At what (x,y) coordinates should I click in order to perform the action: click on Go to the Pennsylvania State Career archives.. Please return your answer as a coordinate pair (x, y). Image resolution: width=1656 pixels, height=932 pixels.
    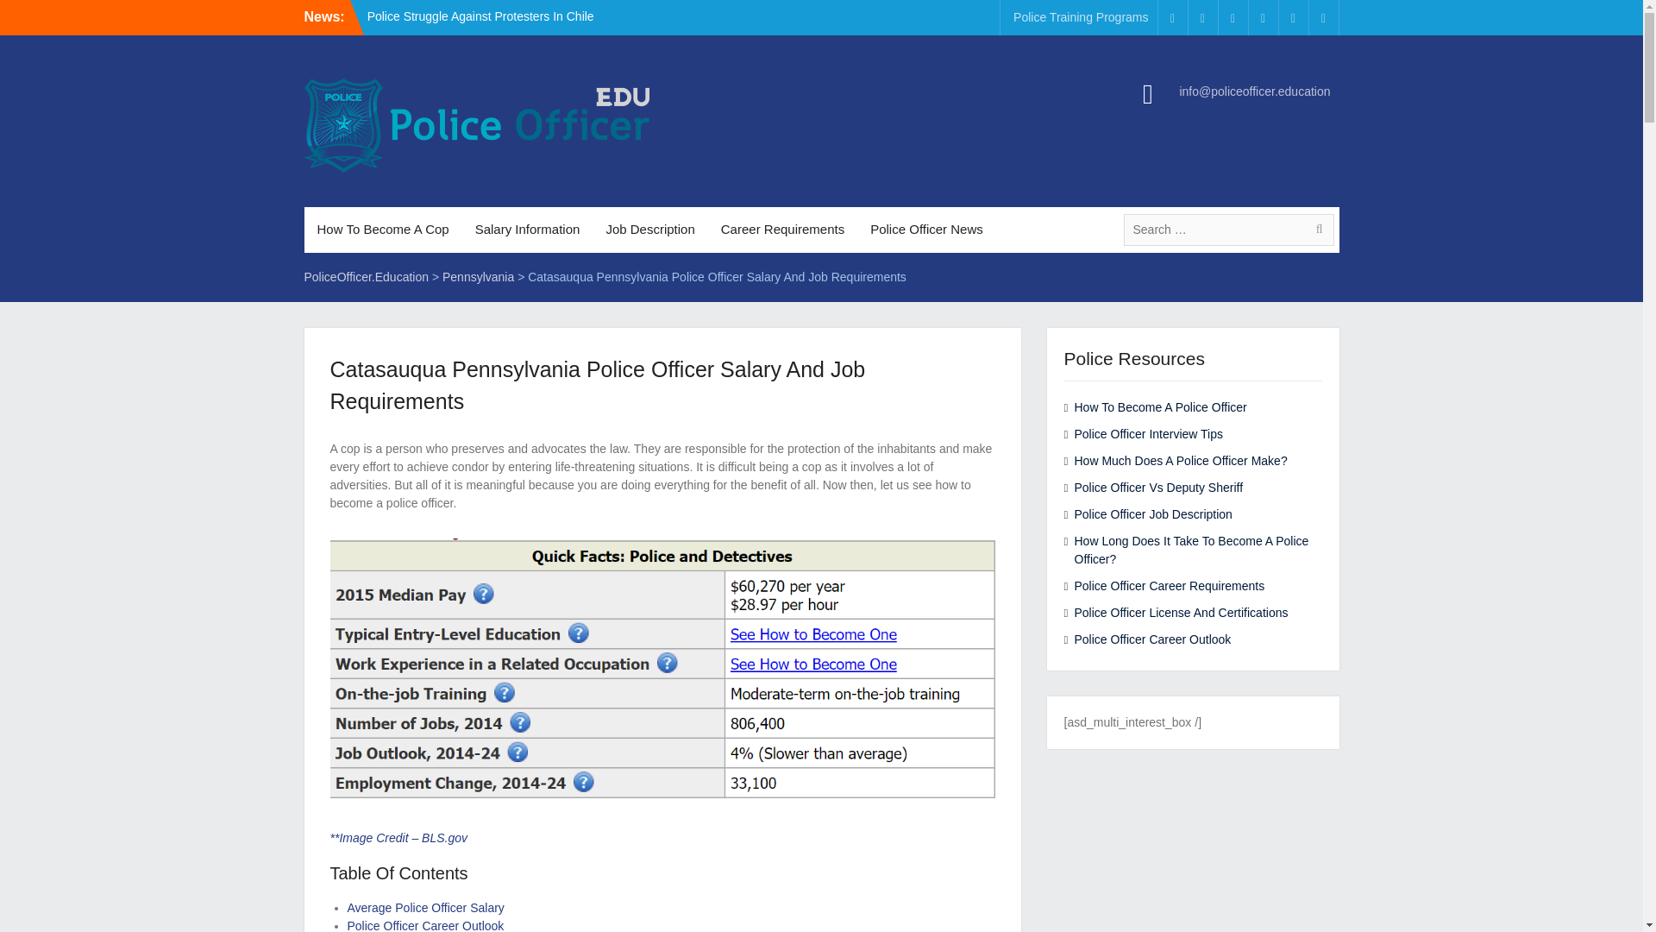
    Looking at the image, I should click on (478, 276).